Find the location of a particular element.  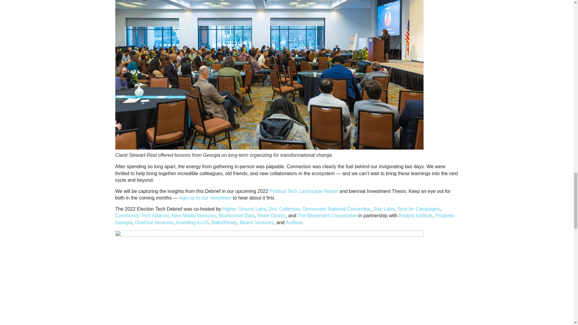

rgia is located at coordinates (128, 223).